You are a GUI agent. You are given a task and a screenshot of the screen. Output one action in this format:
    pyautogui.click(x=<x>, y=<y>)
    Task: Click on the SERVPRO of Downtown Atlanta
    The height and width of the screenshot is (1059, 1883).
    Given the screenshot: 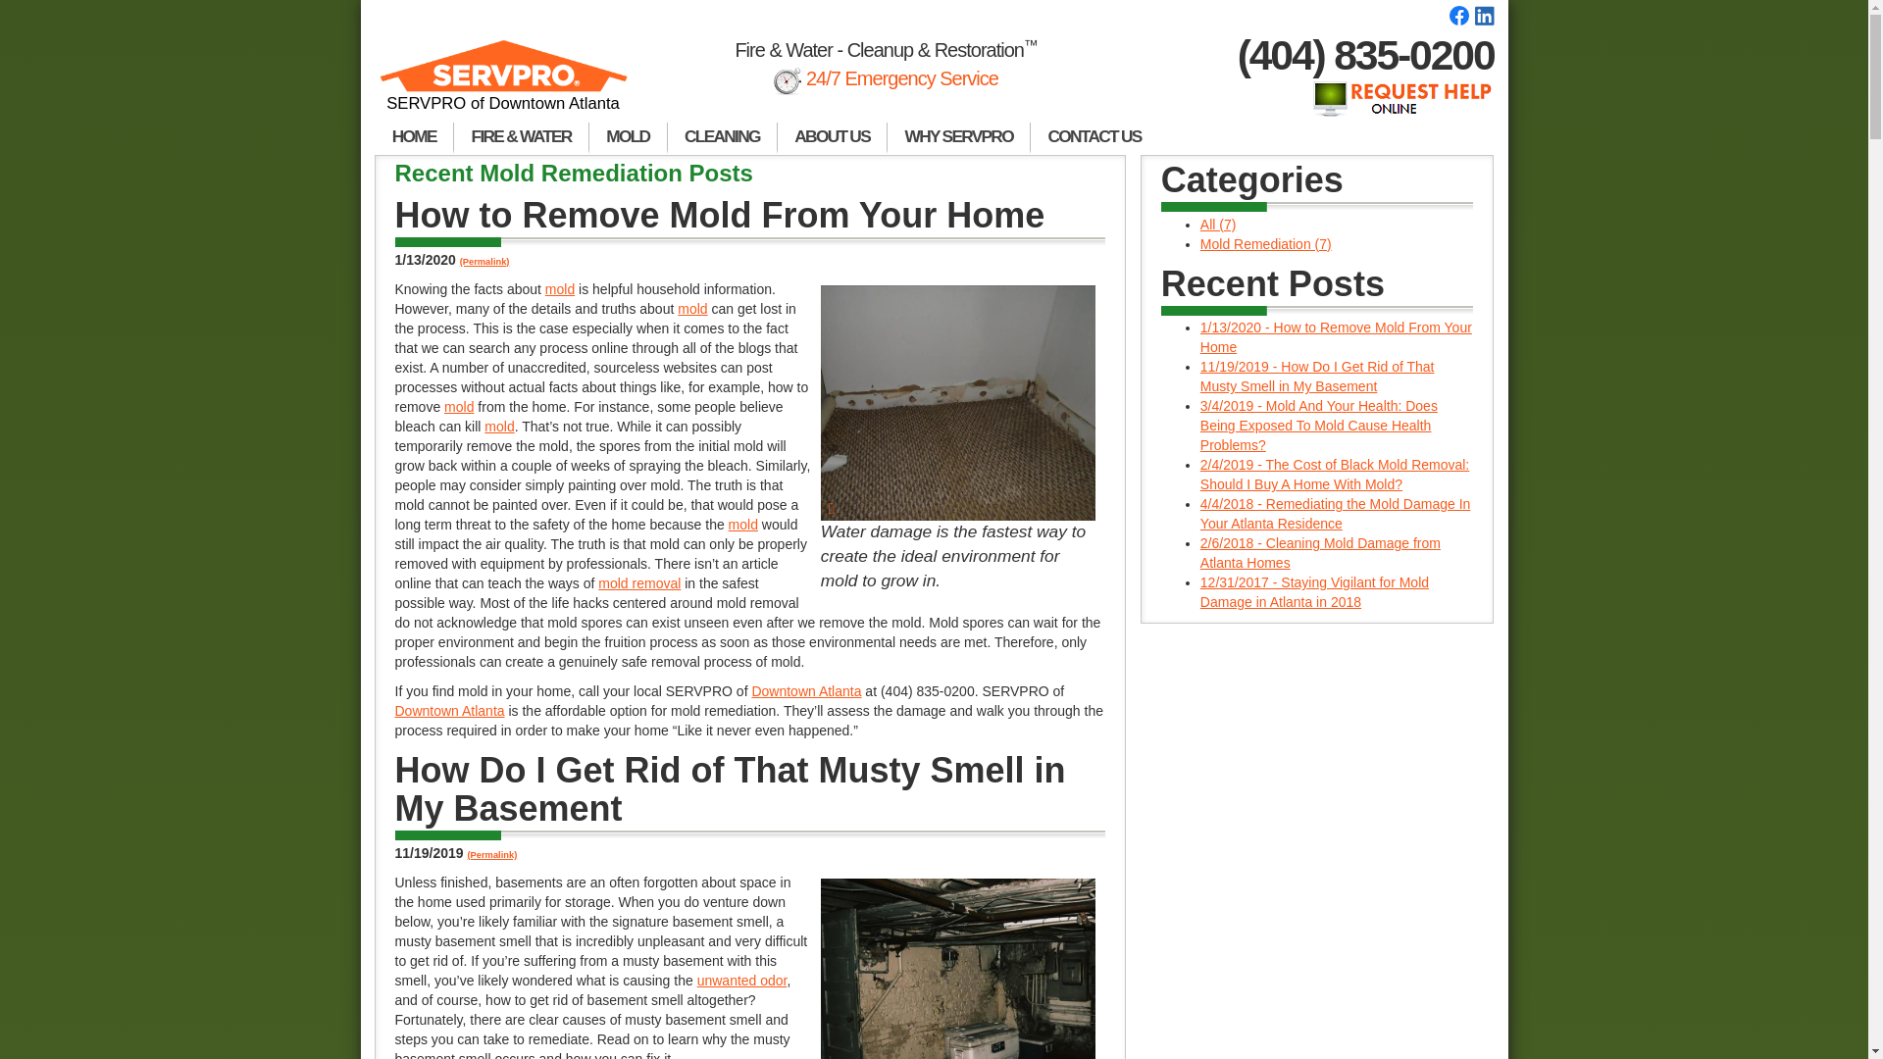 What is the action you would take?
    pyautogui.click(x=504, y=84)
    